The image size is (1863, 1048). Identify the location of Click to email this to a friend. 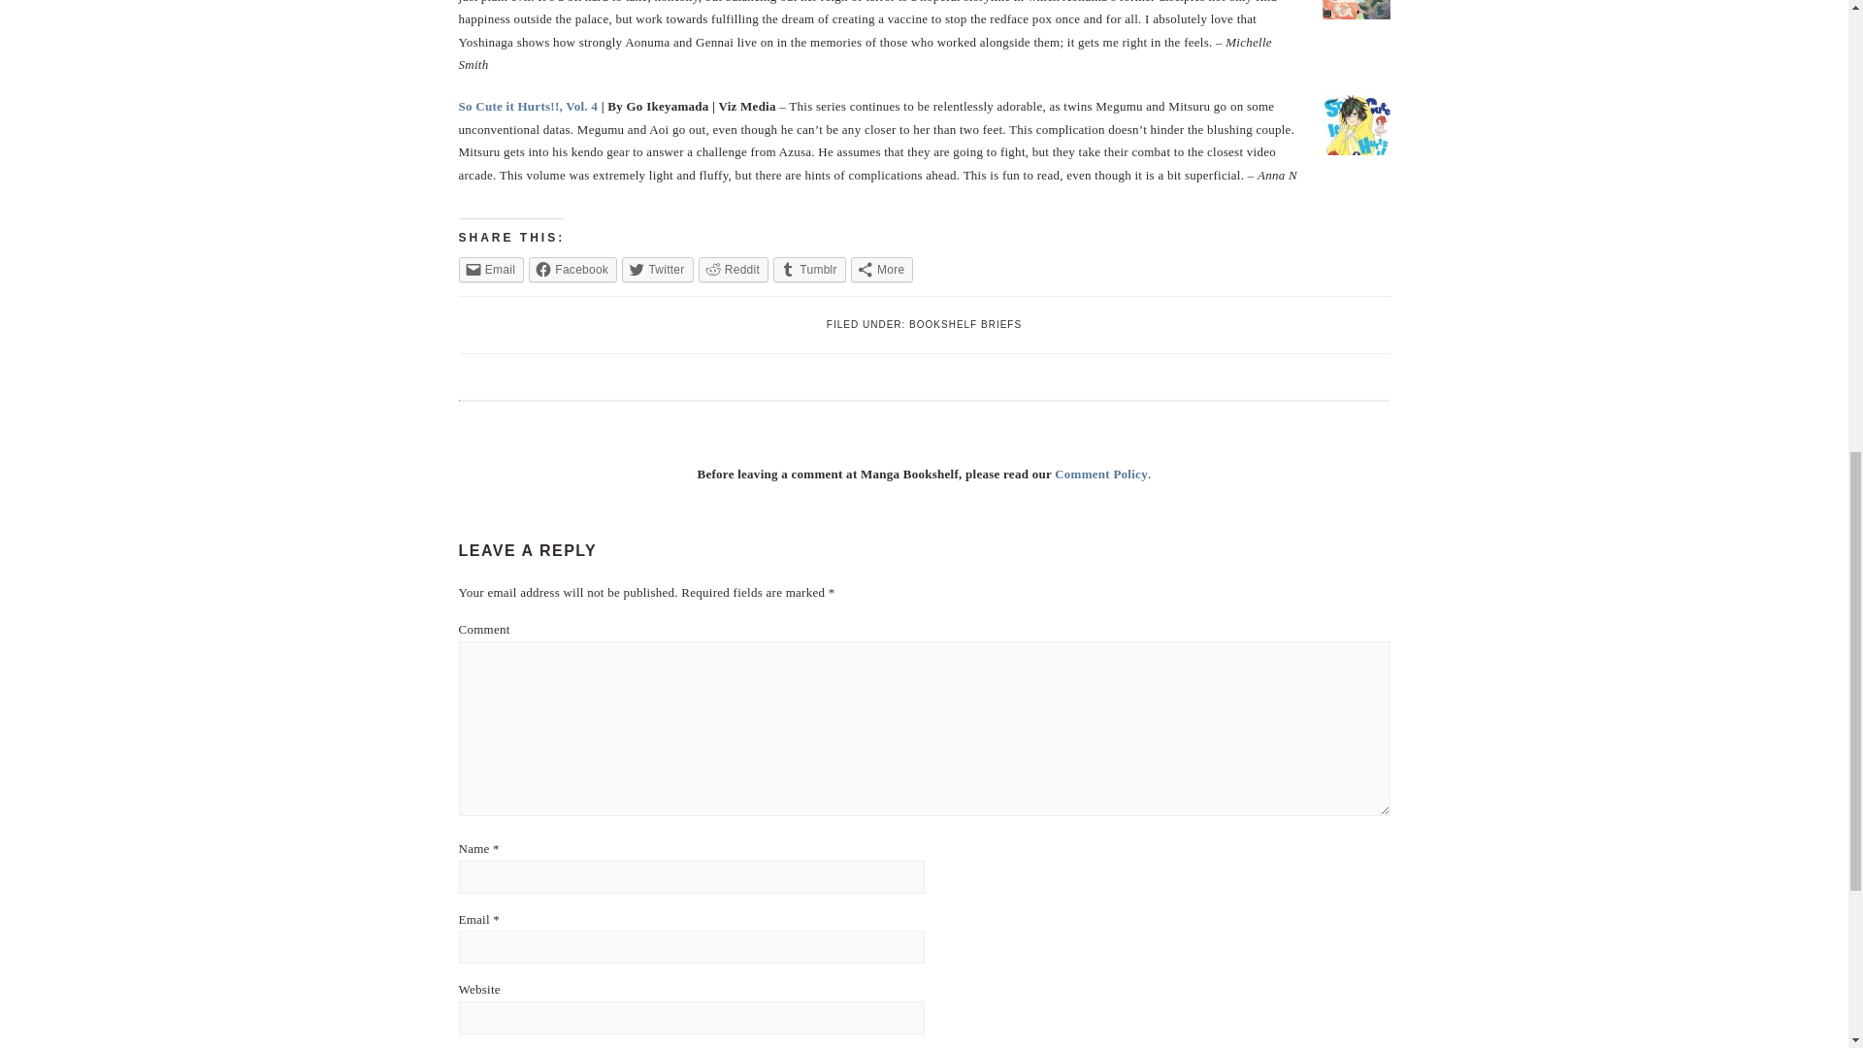
(491, 269).